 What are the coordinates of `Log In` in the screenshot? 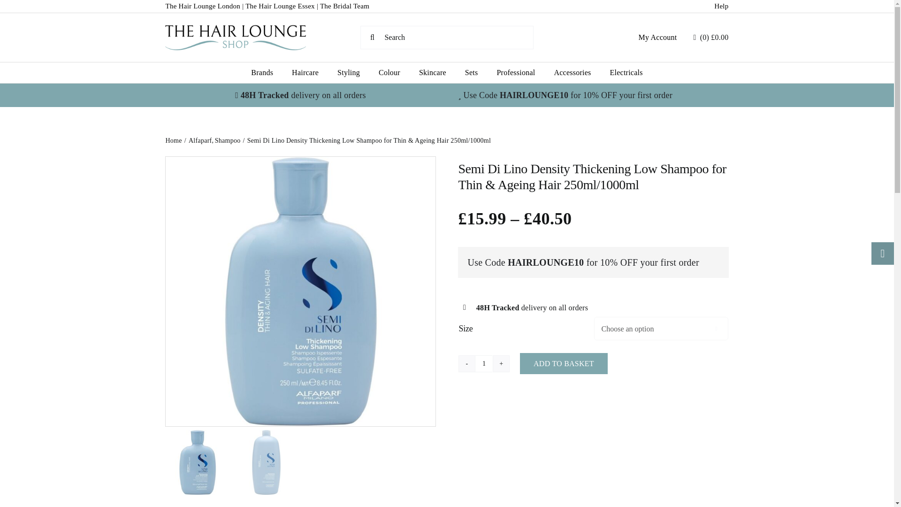 It's located at (656, 145).